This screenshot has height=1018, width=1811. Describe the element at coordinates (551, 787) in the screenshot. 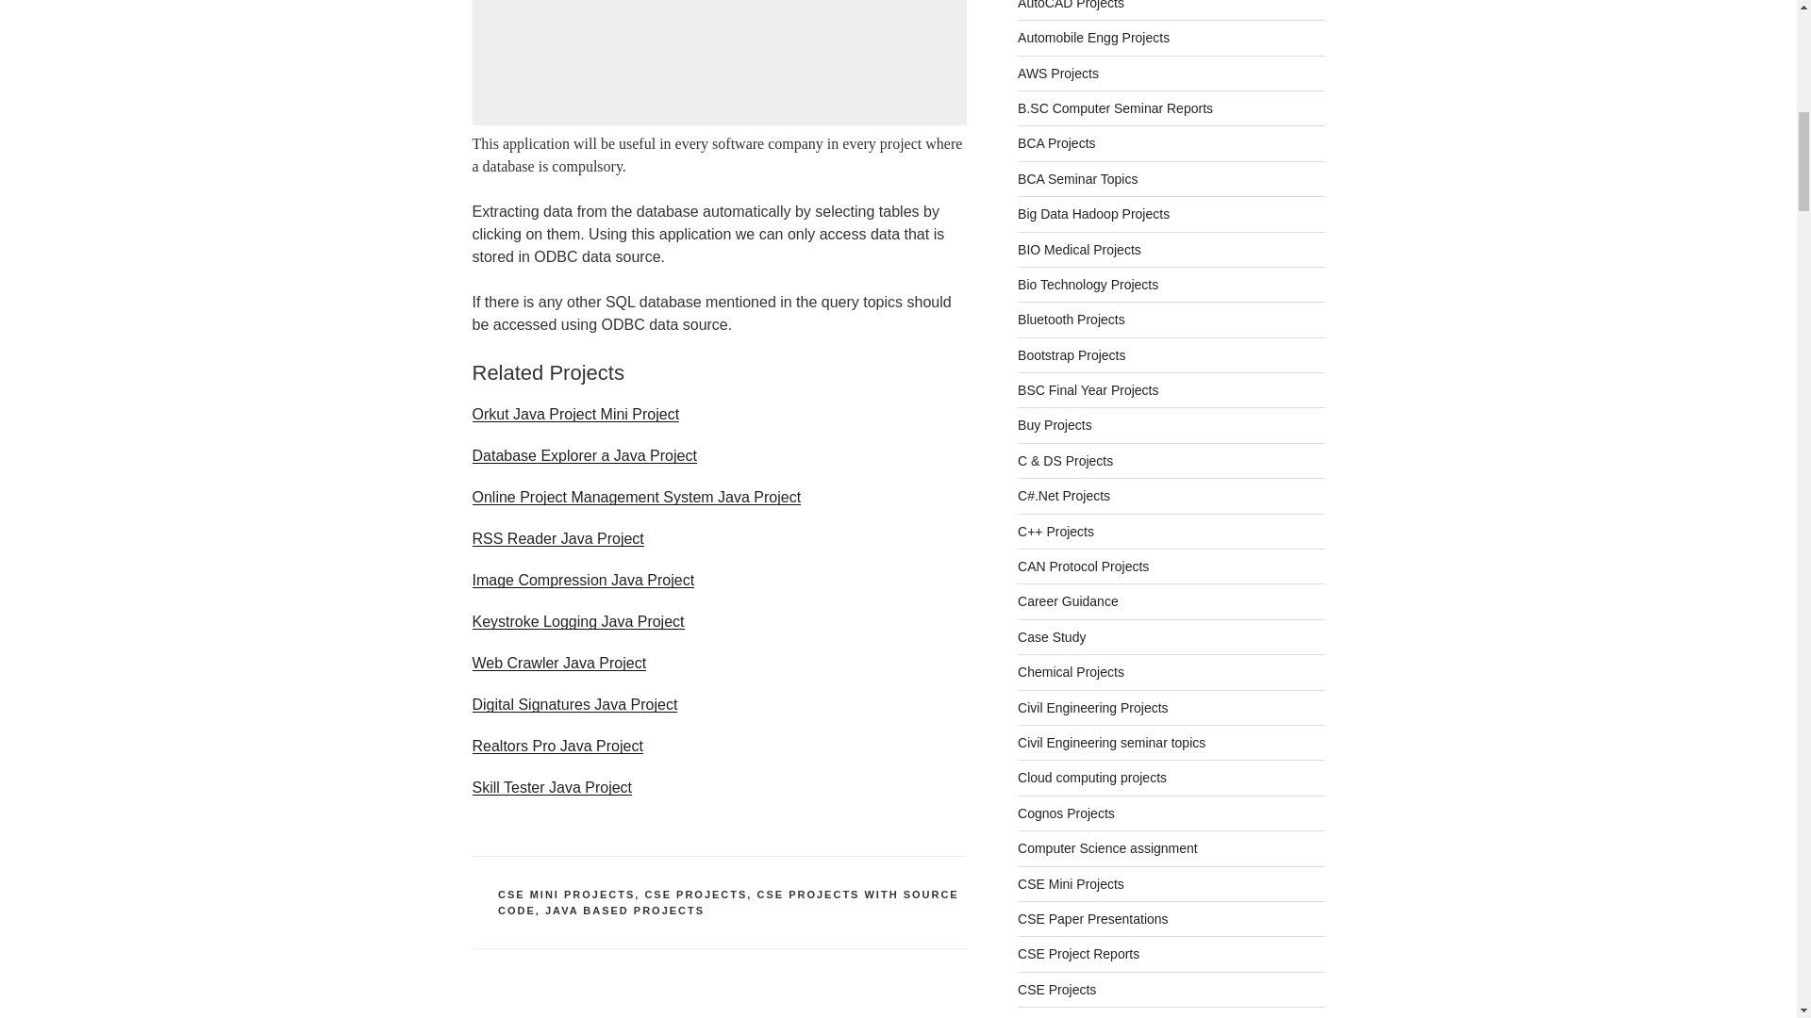

I see `Skill Tester Java Project` at that location.